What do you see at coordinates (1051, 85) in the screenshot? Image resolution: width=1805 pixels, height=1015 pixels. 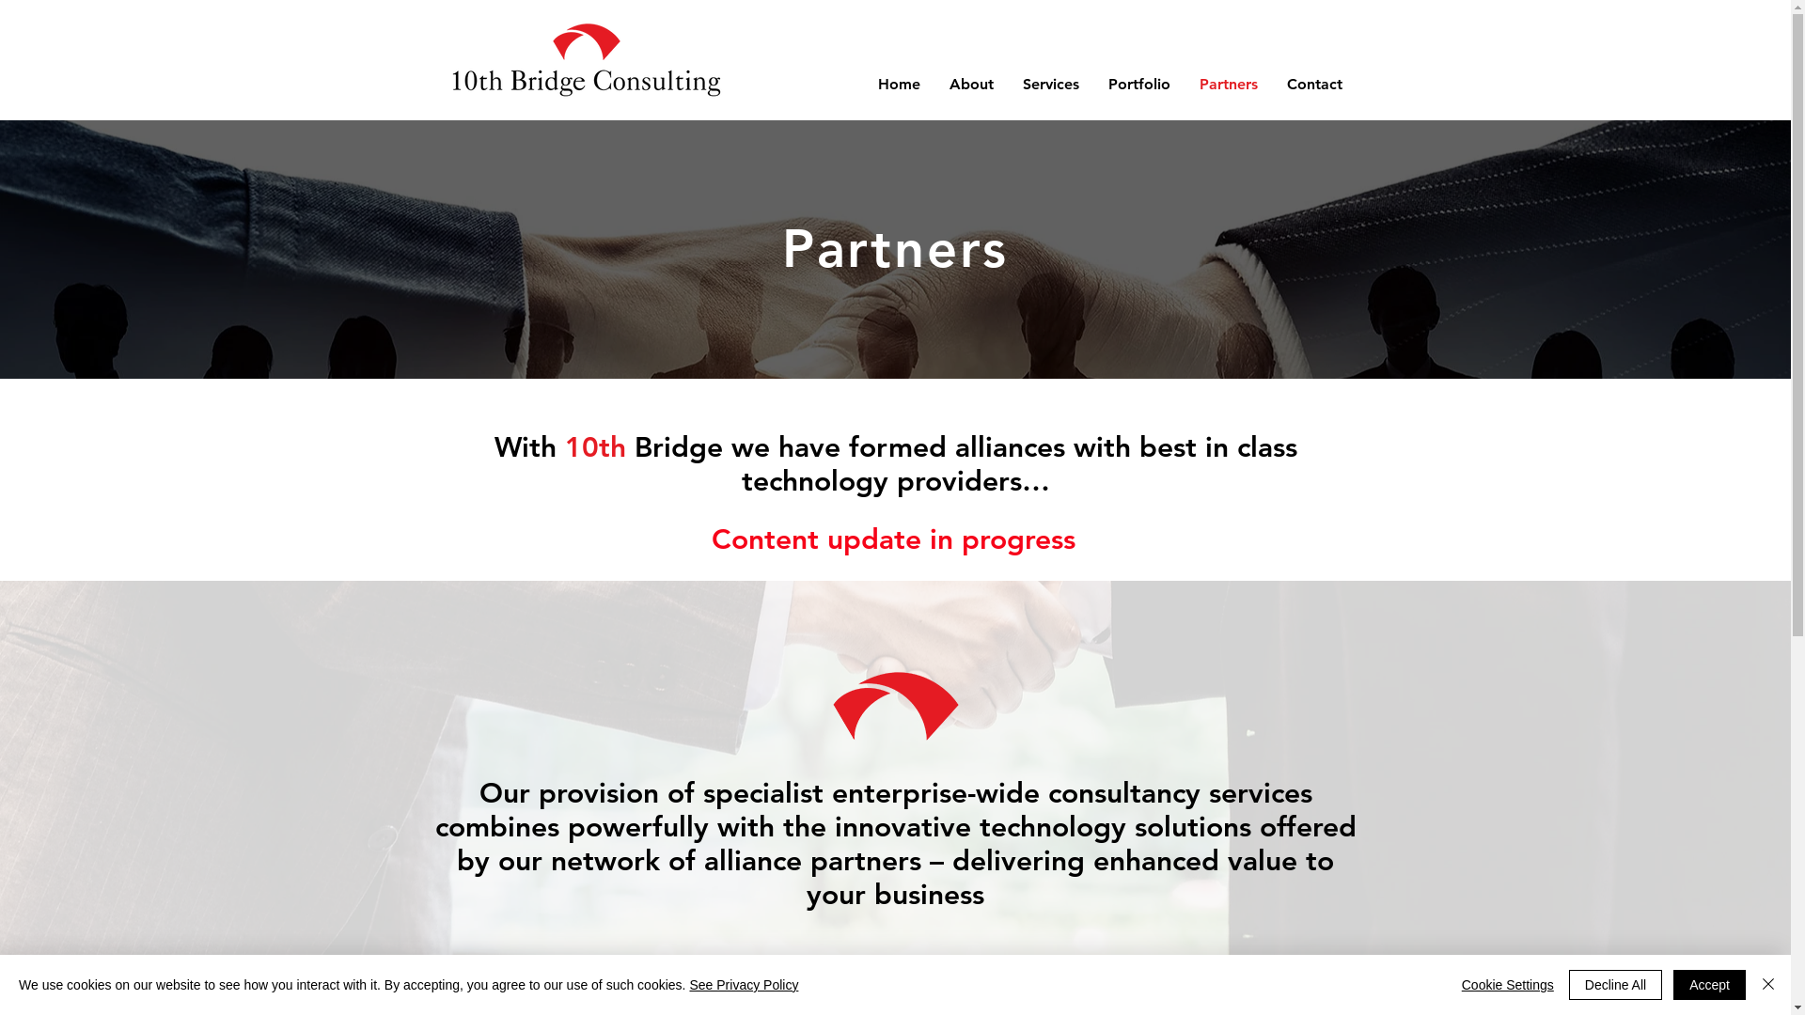 I see `Services` at bounding box center [1051, 85].